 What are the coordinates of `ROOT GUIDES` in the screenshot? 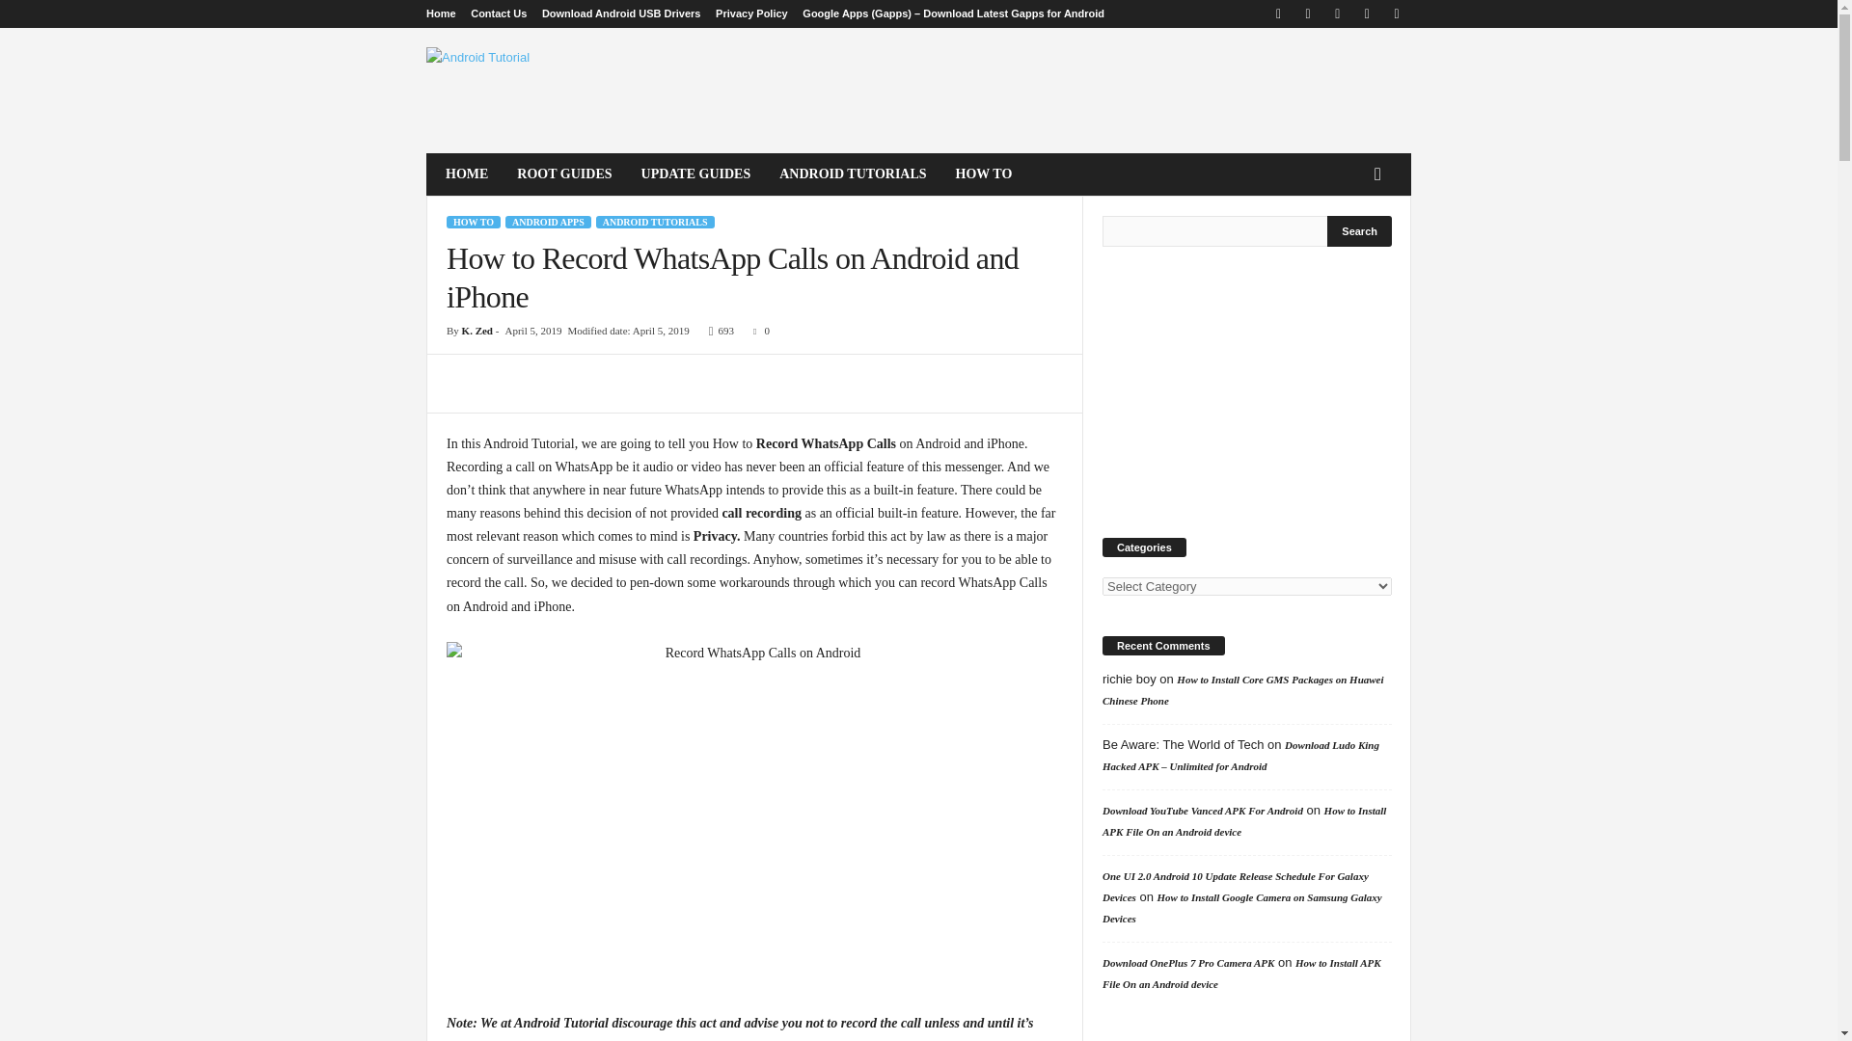 It's located at (563, 173).